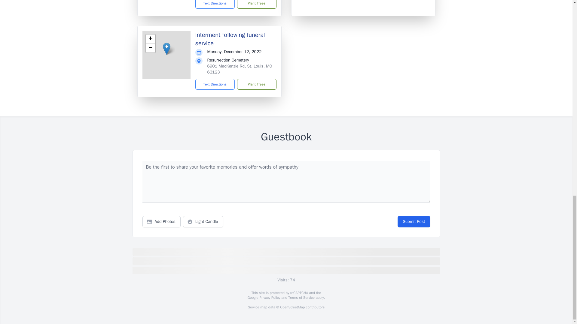 This screenshot has width=577, height=324. Describe the element at coordinates (256, 4) in the screenshot. I see `Plant Trees` at that location.